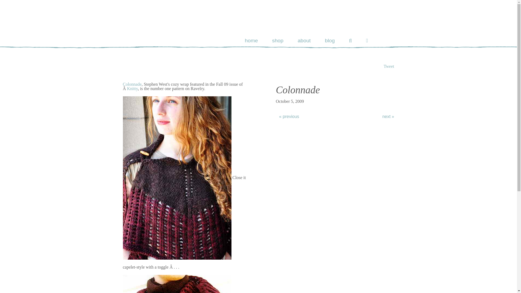 The image size is (521, 293). I want to click on Colonnade, so click(132, 84).